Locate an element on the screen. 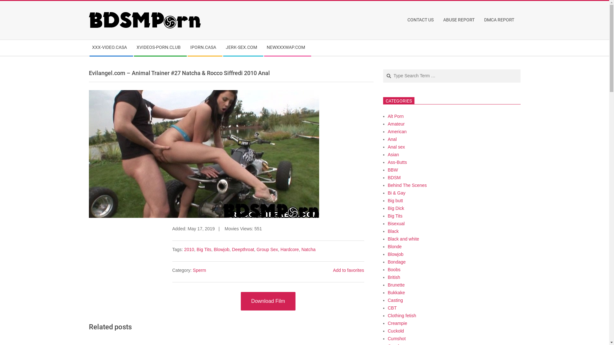 This screenshot has height=345, width=614. Blowjob is located at coordinates (221, 249).